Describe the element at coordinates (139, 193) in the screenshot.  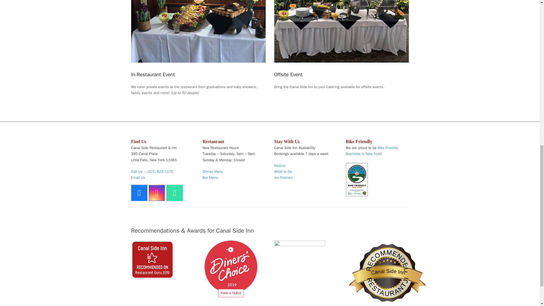
I see `Facebook` at that location.